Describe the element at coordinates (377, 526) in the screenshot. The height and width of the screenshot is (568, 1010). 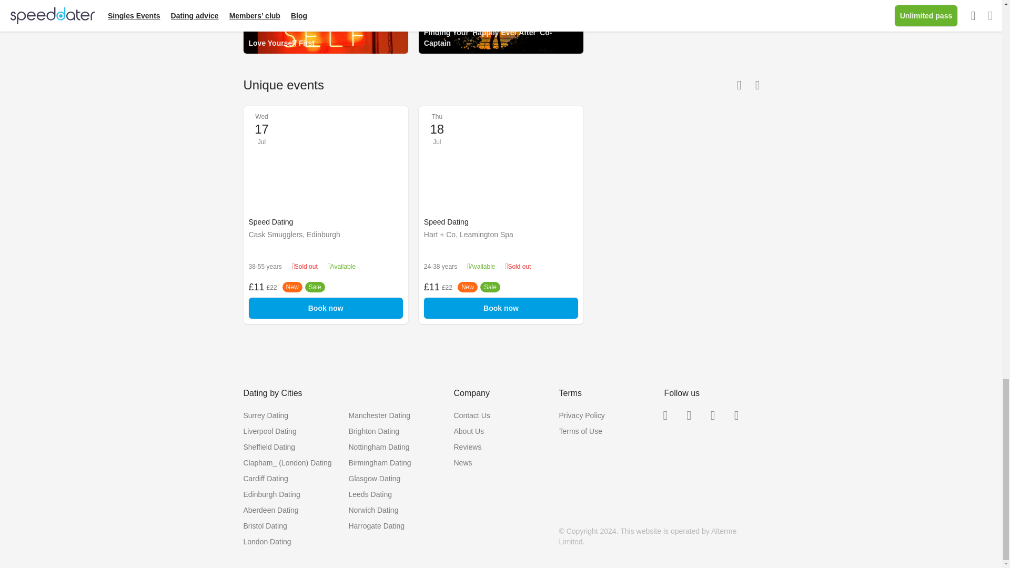
I see `Harrogate Dating` at that location.